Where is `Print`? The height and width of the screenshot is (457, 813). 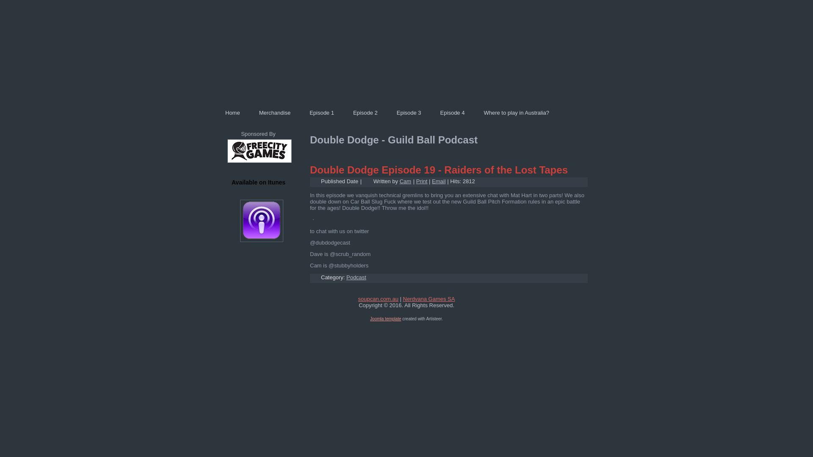
Print is located at coordinates (422, 181).